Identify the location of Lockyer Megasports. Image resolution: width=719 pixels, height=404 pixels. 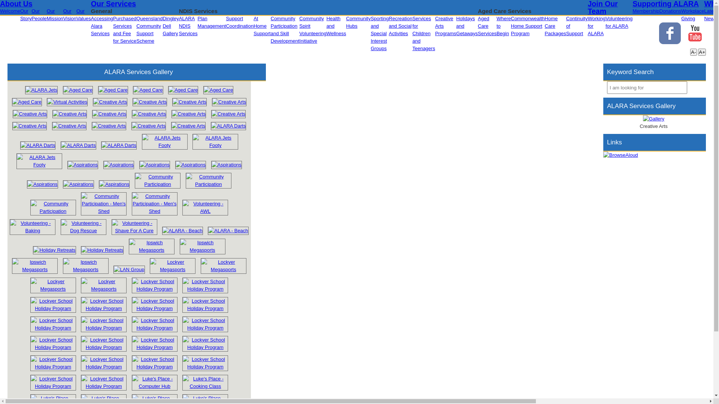
(173, 266).